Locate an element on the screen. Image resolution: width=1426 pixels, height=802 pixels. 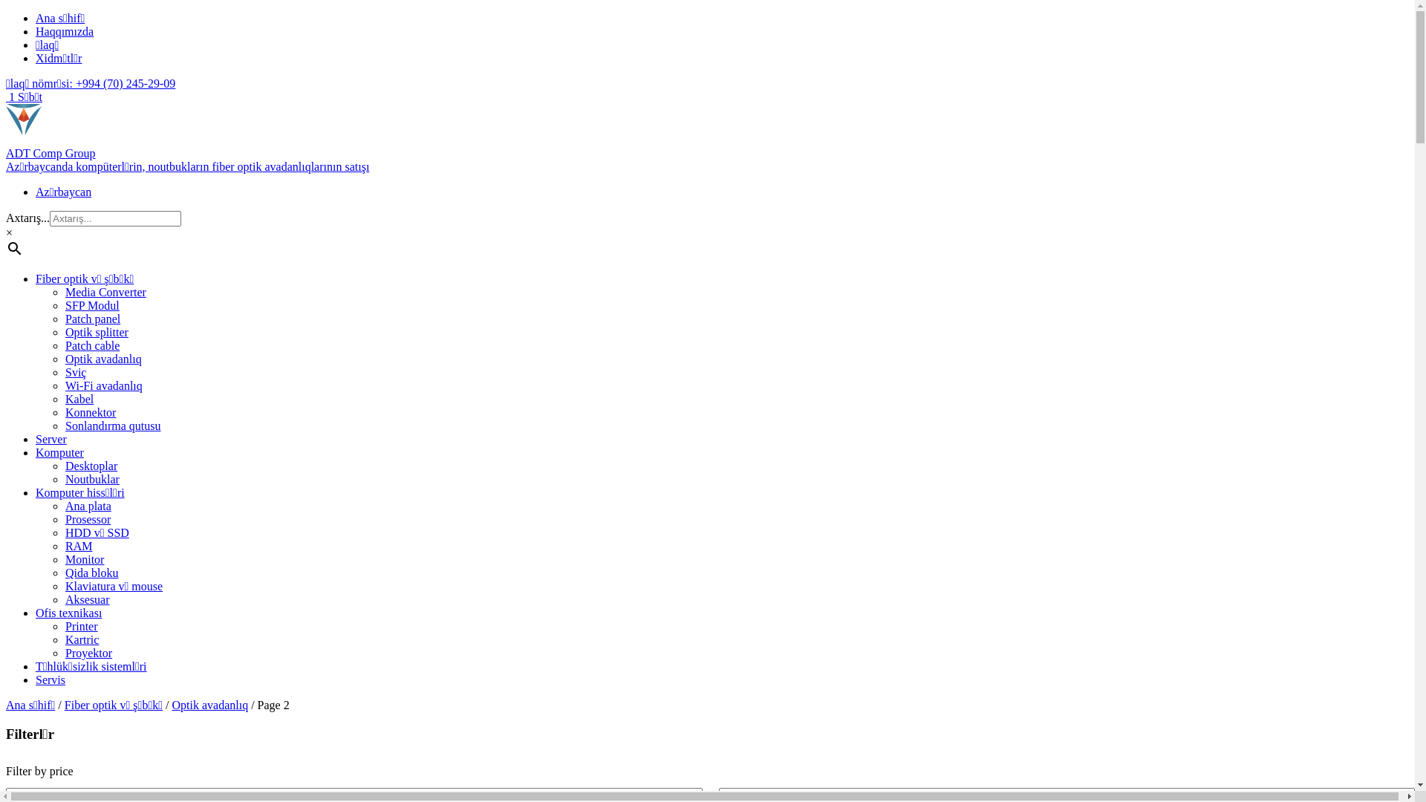
Patch cable is located at coordinates (92, 346).